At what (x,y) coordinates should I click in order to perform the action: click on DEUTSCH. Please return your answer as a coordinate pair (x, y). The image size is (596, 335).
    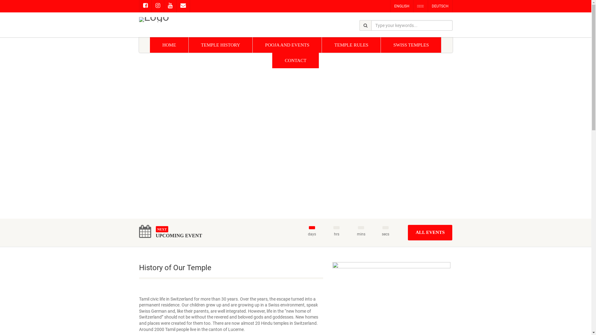
    Looking at the image, I should click on (440, 6).